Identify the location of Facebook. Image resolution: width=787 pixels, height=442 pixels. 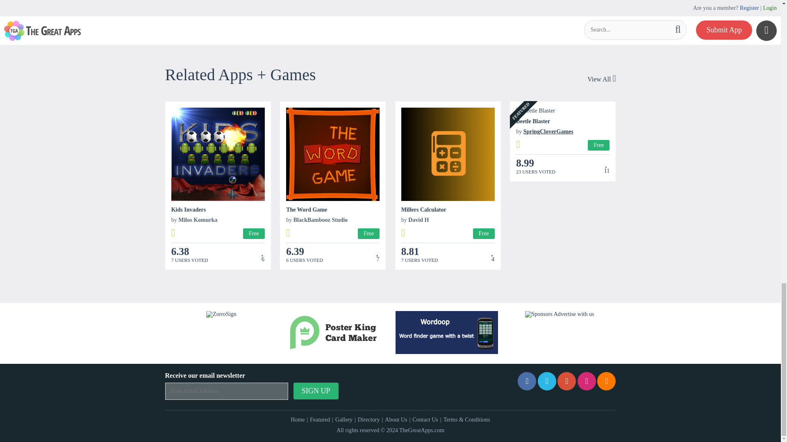
(527, 381).